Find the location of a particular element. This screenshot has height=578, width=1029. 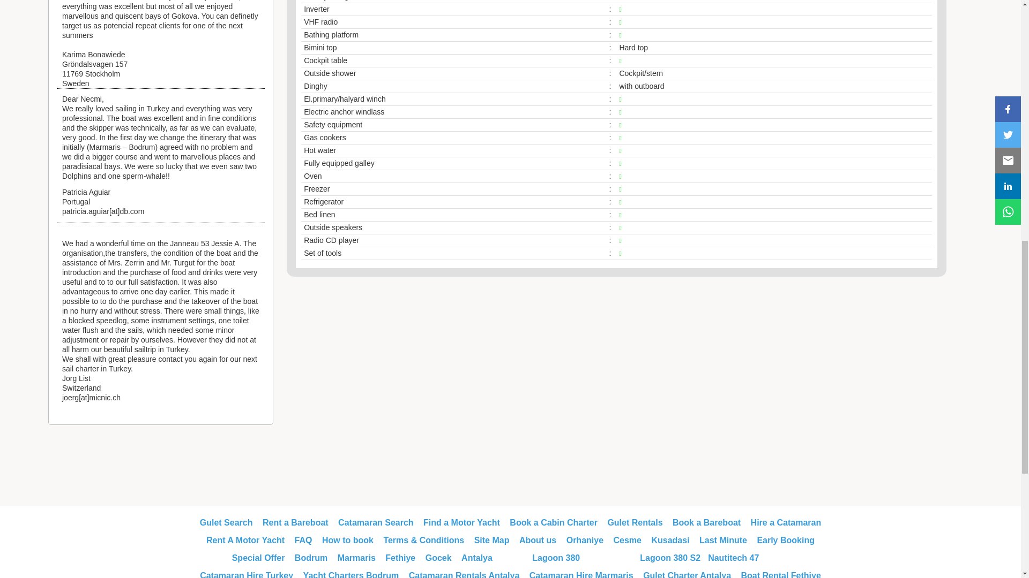

FAQ is located at coordinates (303, 541).